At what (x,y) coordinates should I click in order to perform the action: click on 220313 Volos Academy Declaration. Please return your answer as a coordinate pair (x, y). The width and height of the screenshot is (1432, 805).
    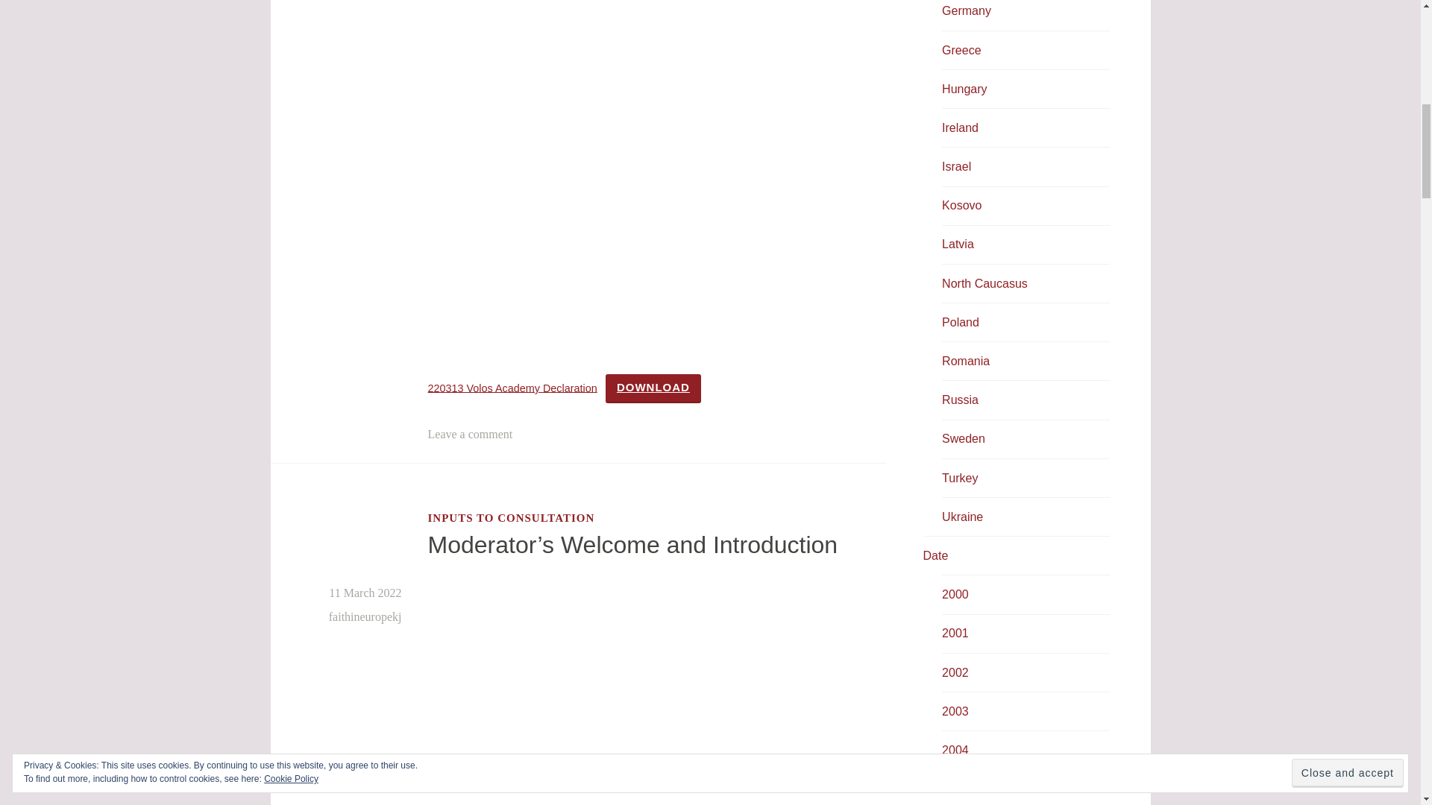
    Looking at the image, I should click on (512, 388).